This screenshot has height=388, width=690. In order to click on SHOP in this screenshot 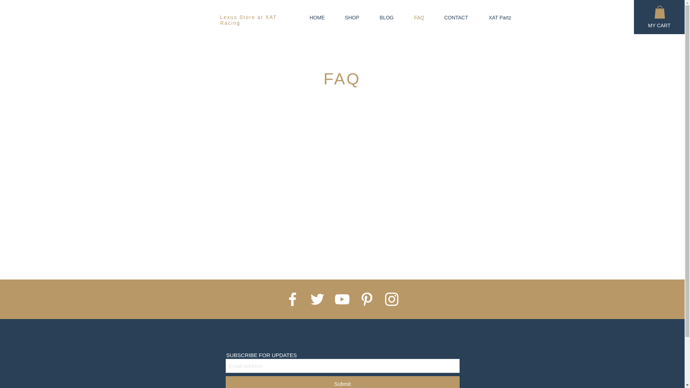, I will do `click(347, 17)`.